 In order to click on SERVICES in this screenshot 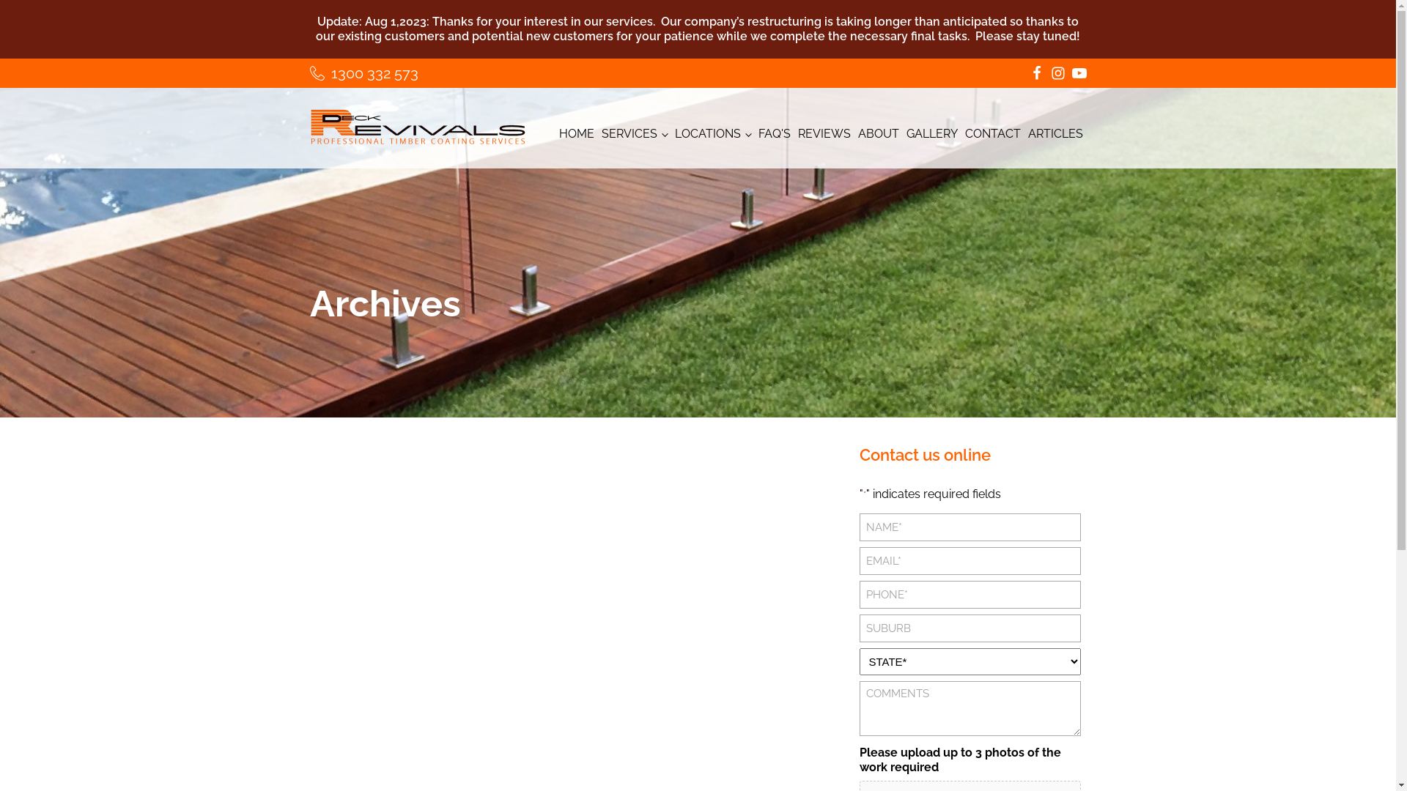, I will do `click(635, 138)`.